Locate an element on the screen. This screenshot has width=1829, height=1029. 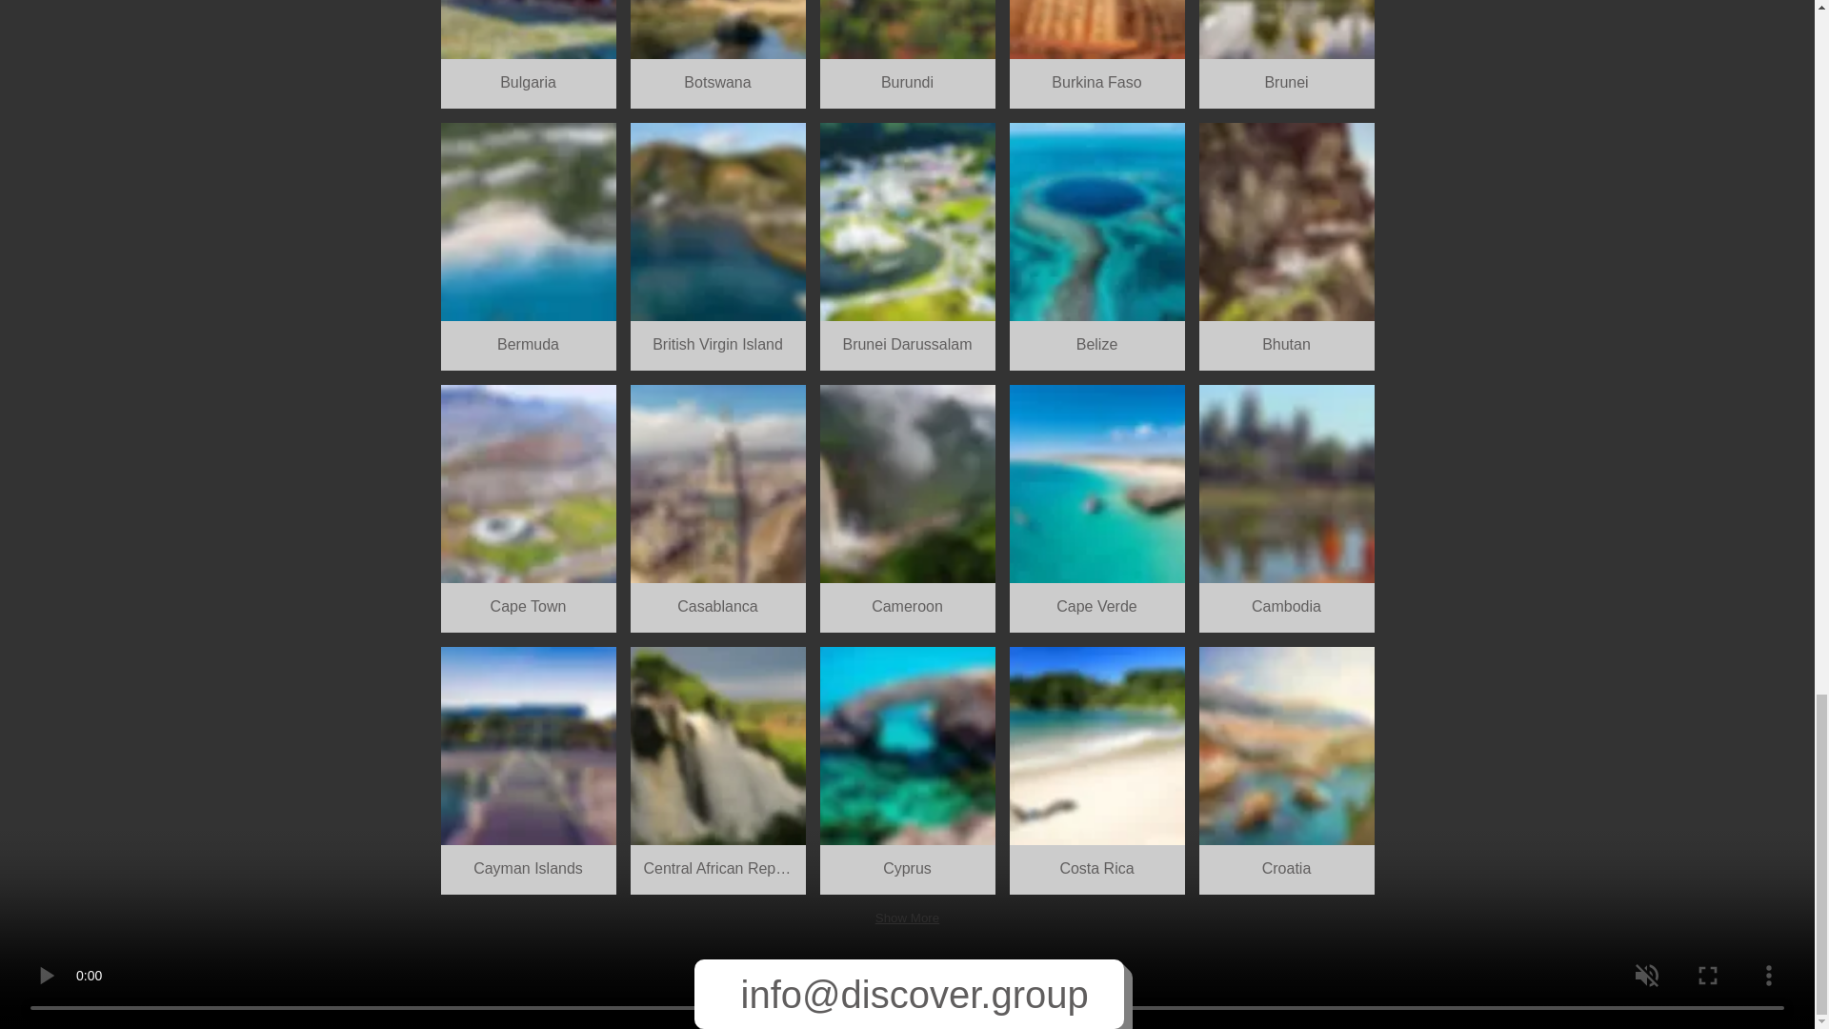
Botswana is located at coordinates (718, 54).